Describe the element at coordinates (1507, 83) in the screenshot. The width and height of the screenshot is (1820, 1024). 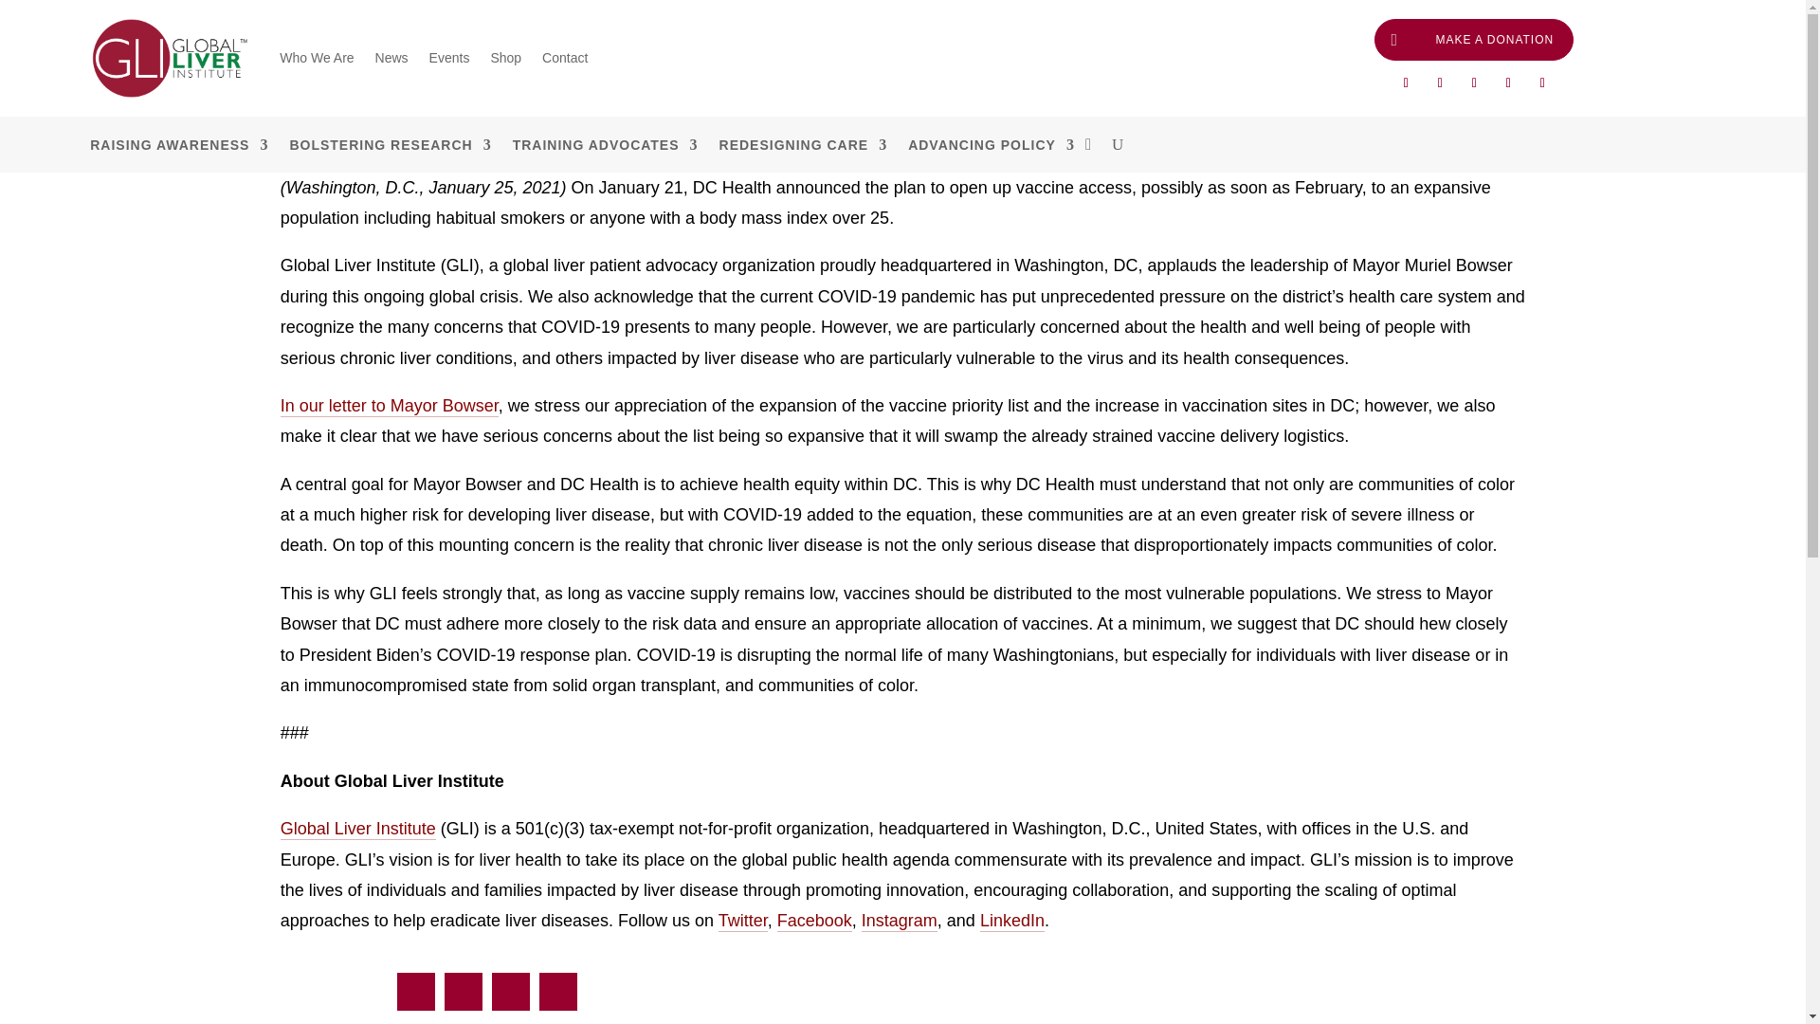
I see `Follow on Instagram` at that location.